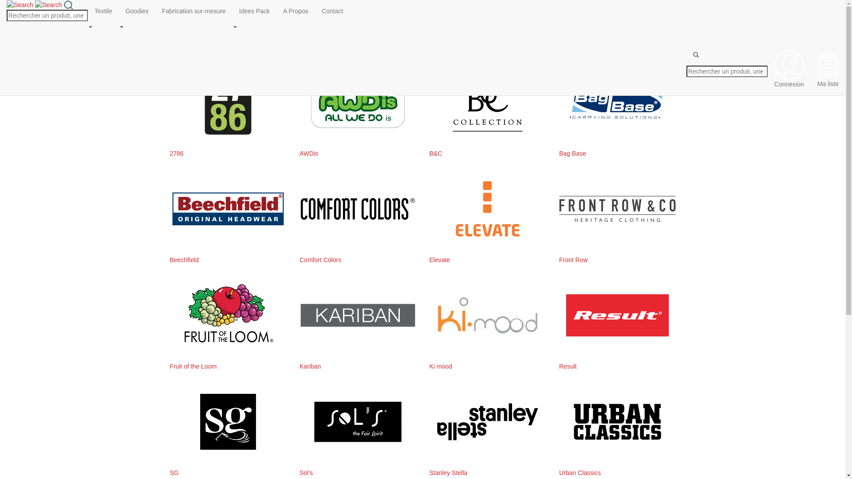  What do you see at coordinates (828, 69) in the screenshot?
I see `Ma liste` at bounding box center [828, 69].